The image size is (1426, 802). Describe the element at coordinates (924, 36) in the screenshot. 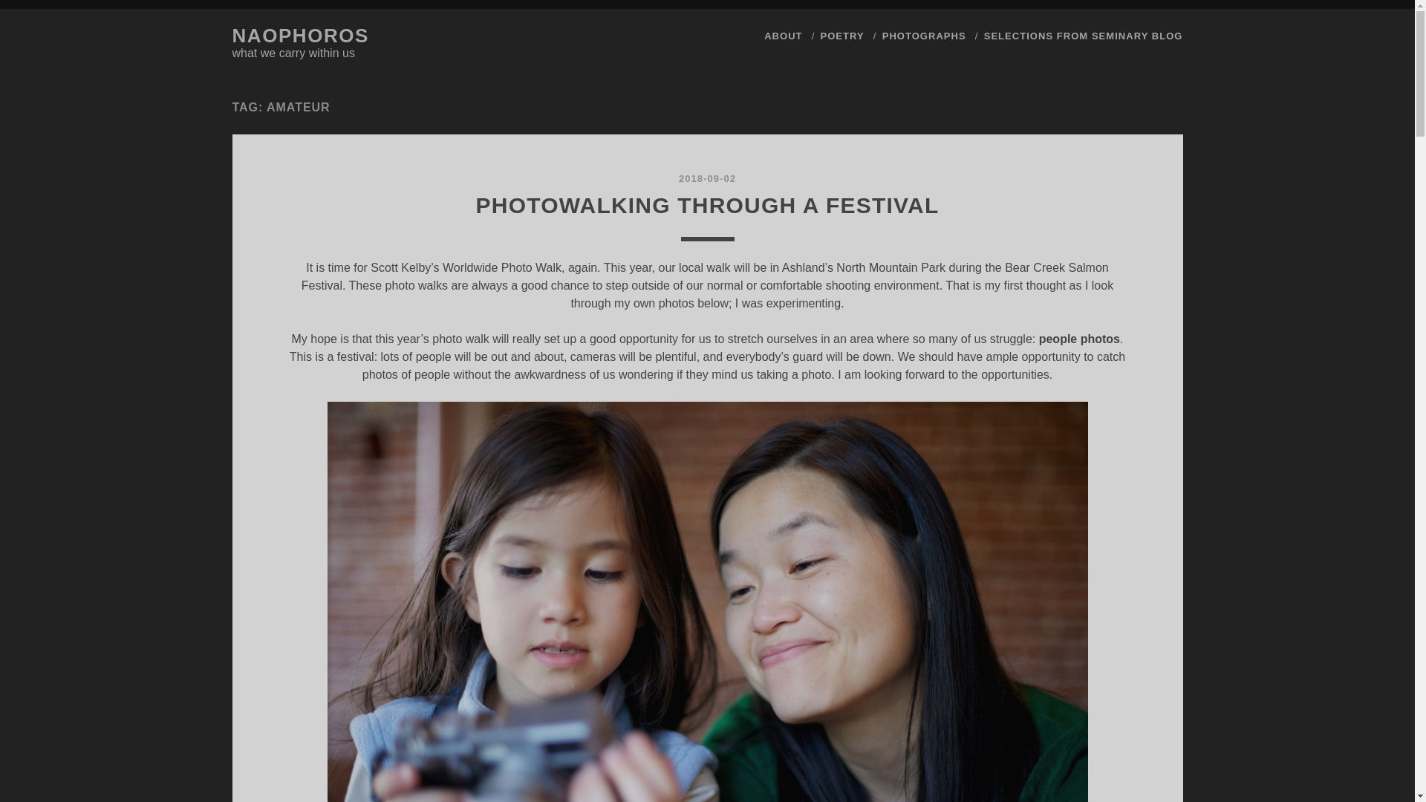

I see `PHOTOGRAPHS` at that location.